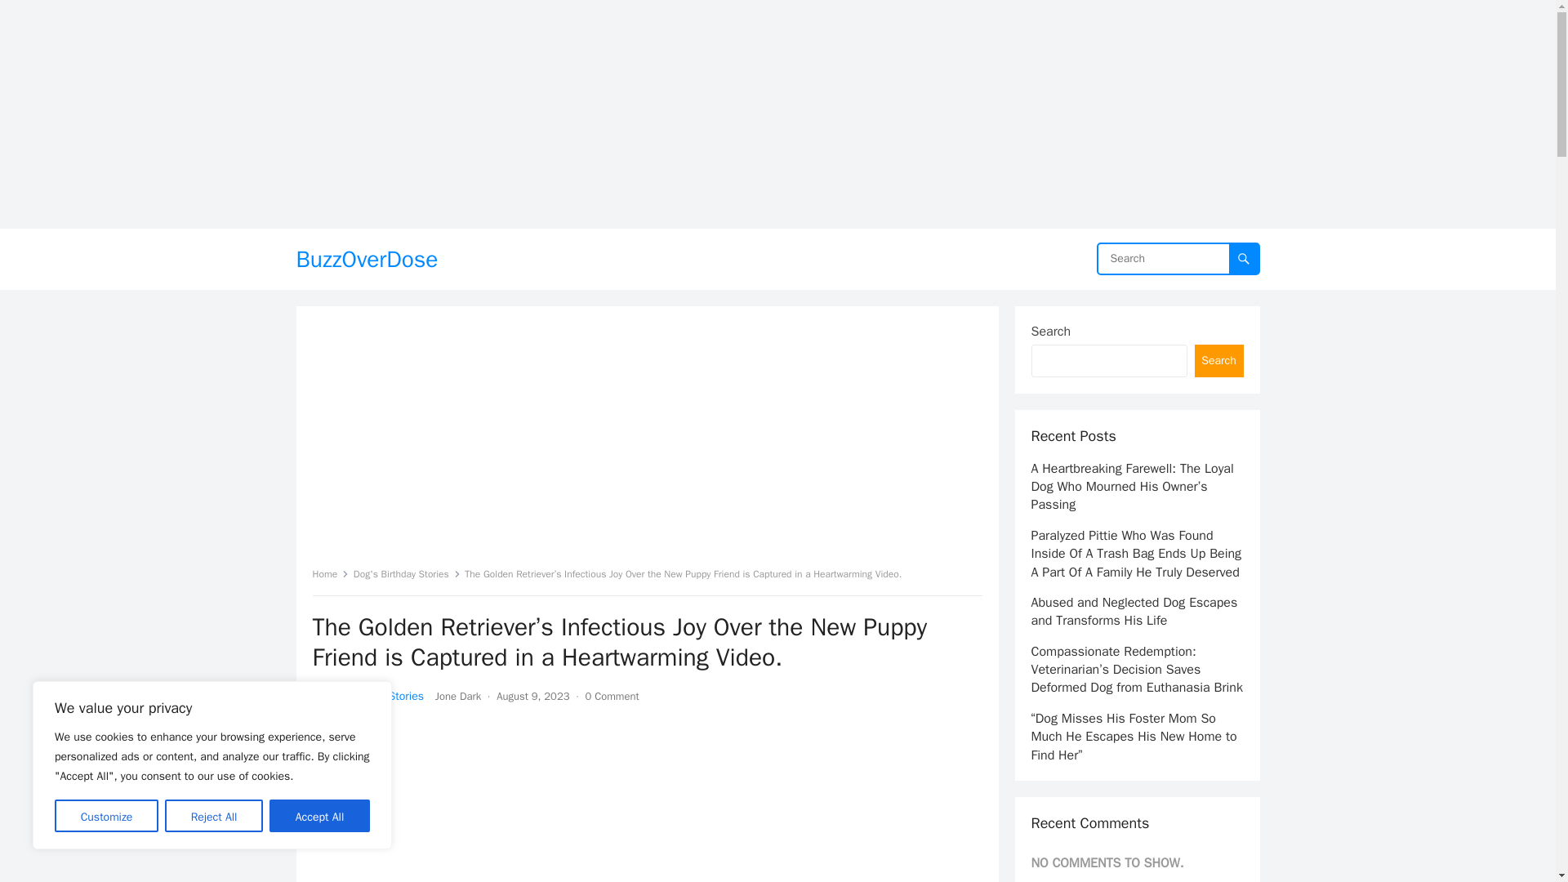 This screenshot has width=1568, height=882. Describe the element at coordinates (647, 443) in the screenshot. I see `Advertisement` at that location.